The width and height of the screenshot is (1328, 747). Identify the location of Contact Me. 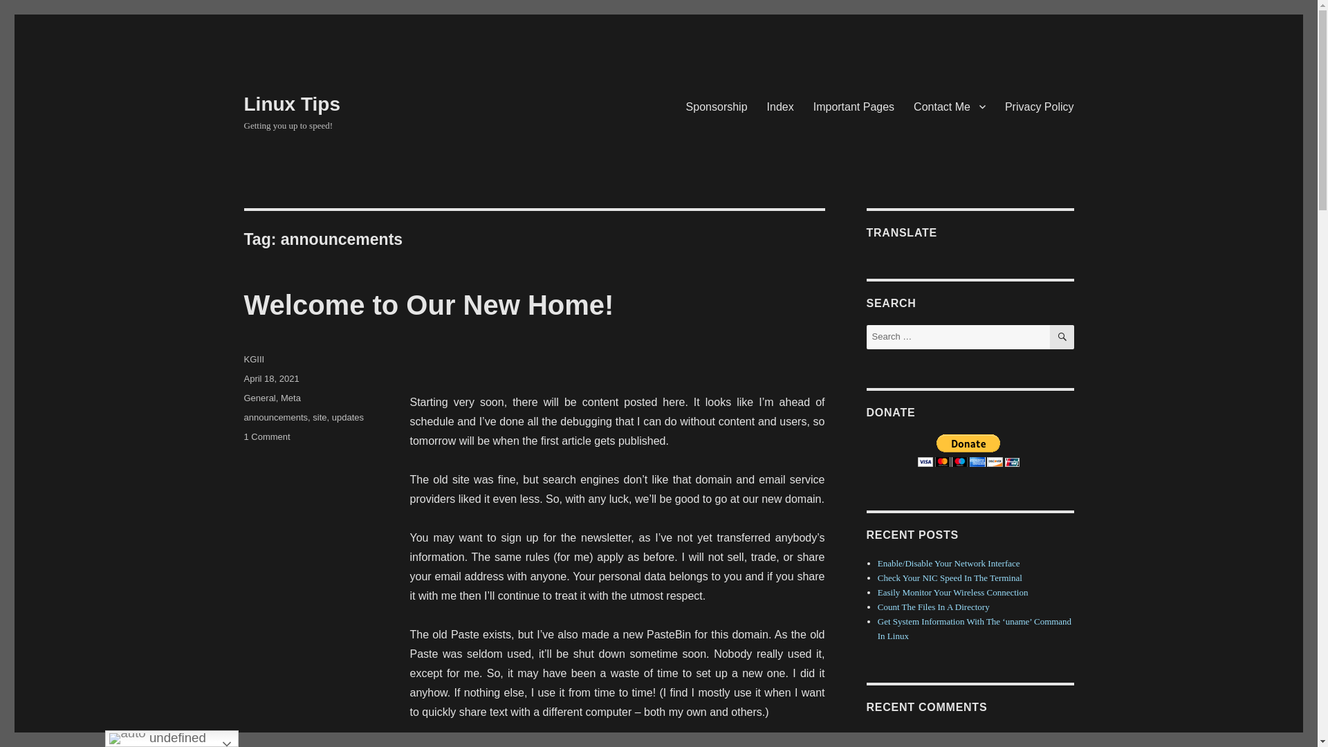
(348, 418).